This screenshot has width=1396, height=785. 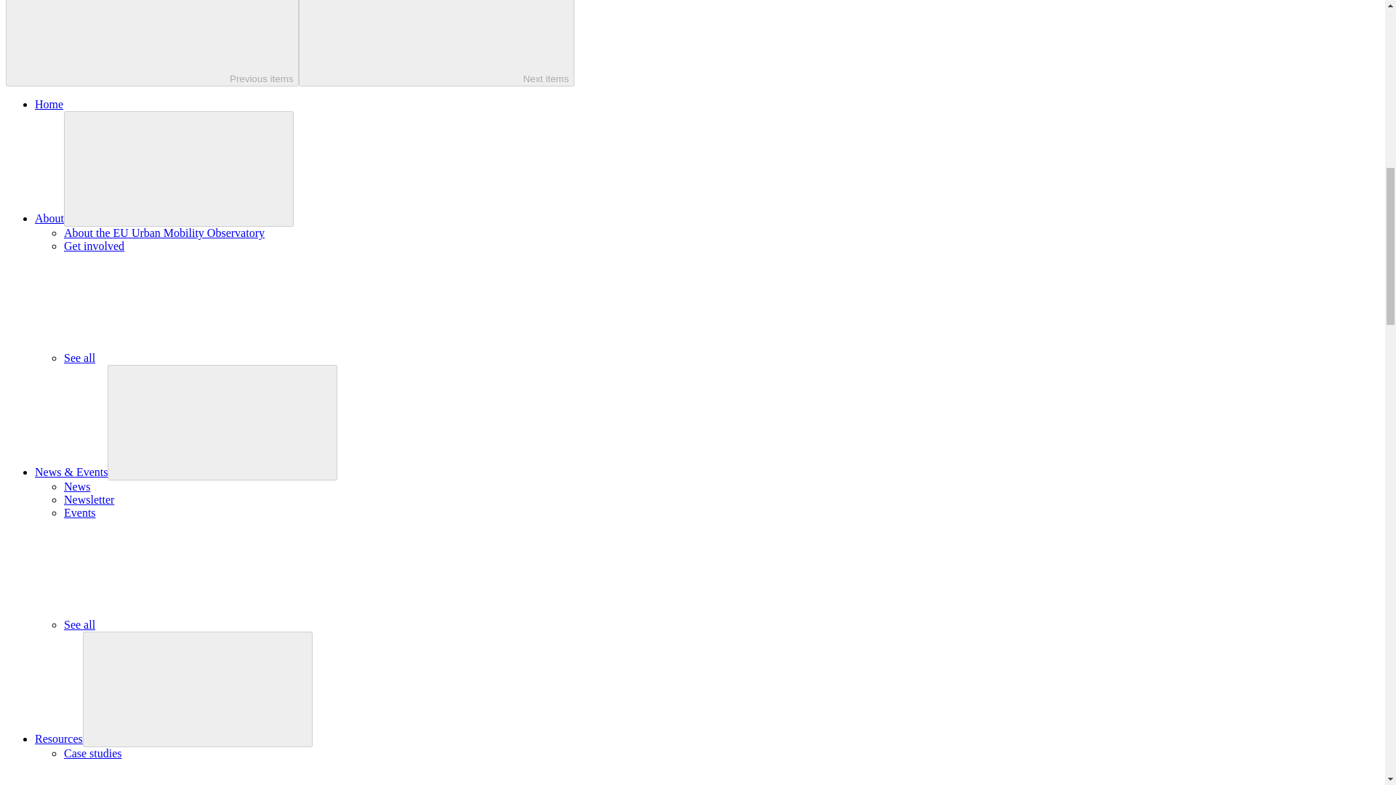 What do you see at coordinates (436, 43) in the screenshot?
I see `Next items` at bounding box center [436, 43].